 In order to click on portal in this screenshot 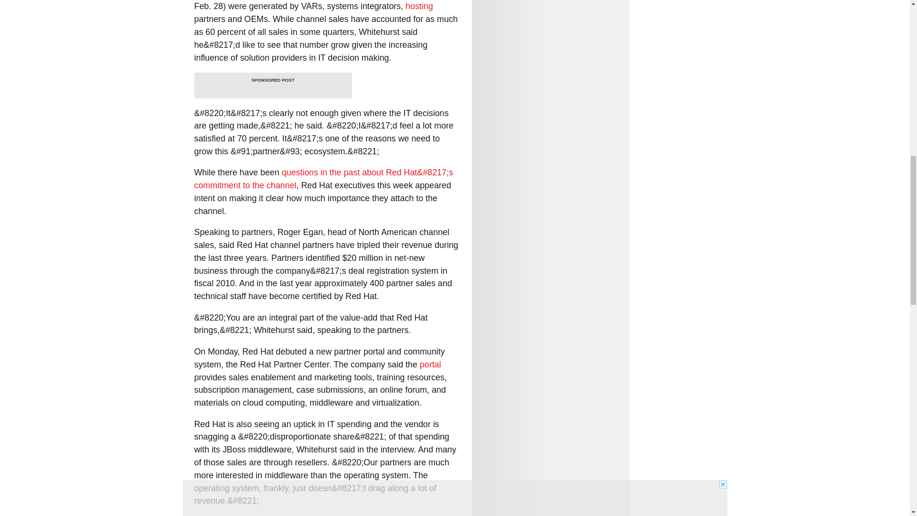, I will do `click(430, 364)`.